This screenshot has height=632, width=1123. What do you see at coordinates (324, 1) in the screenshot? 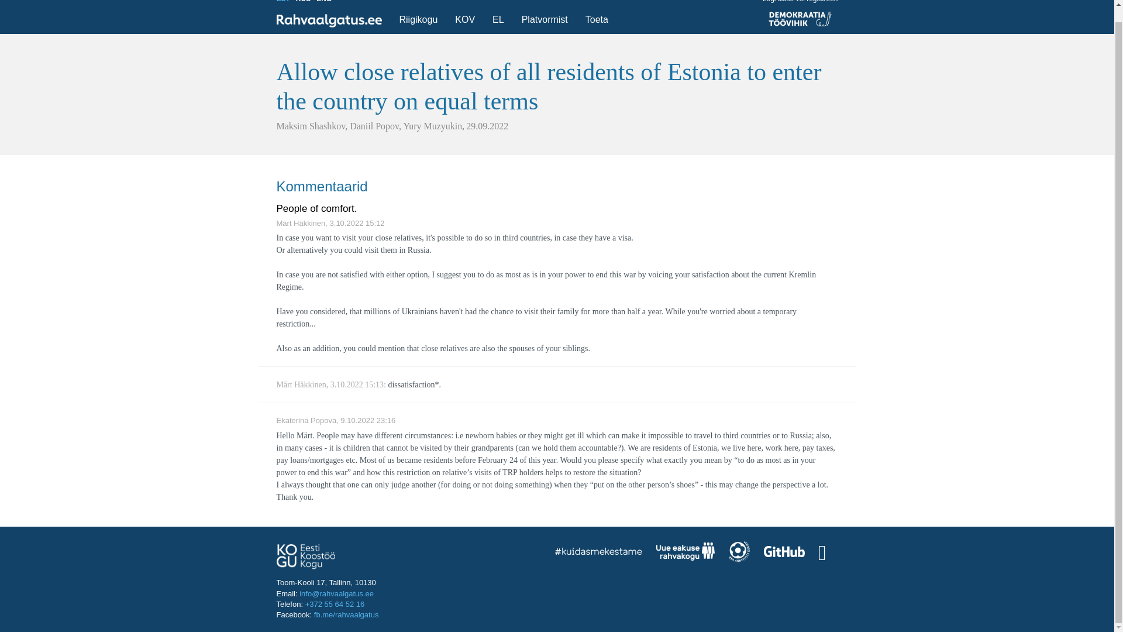
I see `ENG` at bounding box center [324, 1].